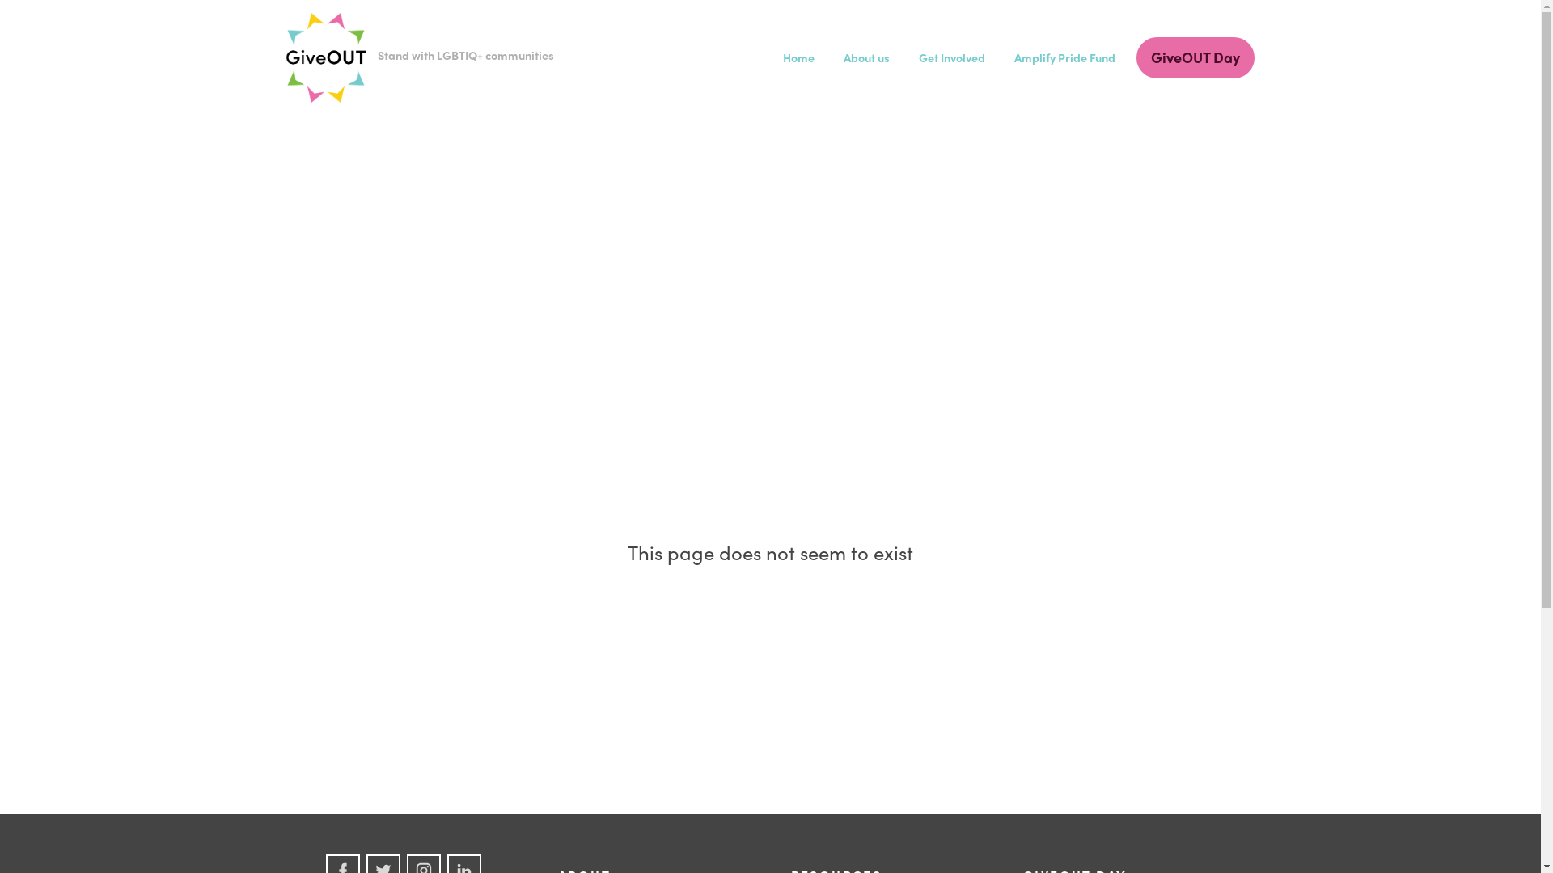 This screenshot has height=873, width=1553. What do you see at coordinates (1195, 57) in the screenshot?
I see `GiveOUT Day` at bounding box center [1195, 57].